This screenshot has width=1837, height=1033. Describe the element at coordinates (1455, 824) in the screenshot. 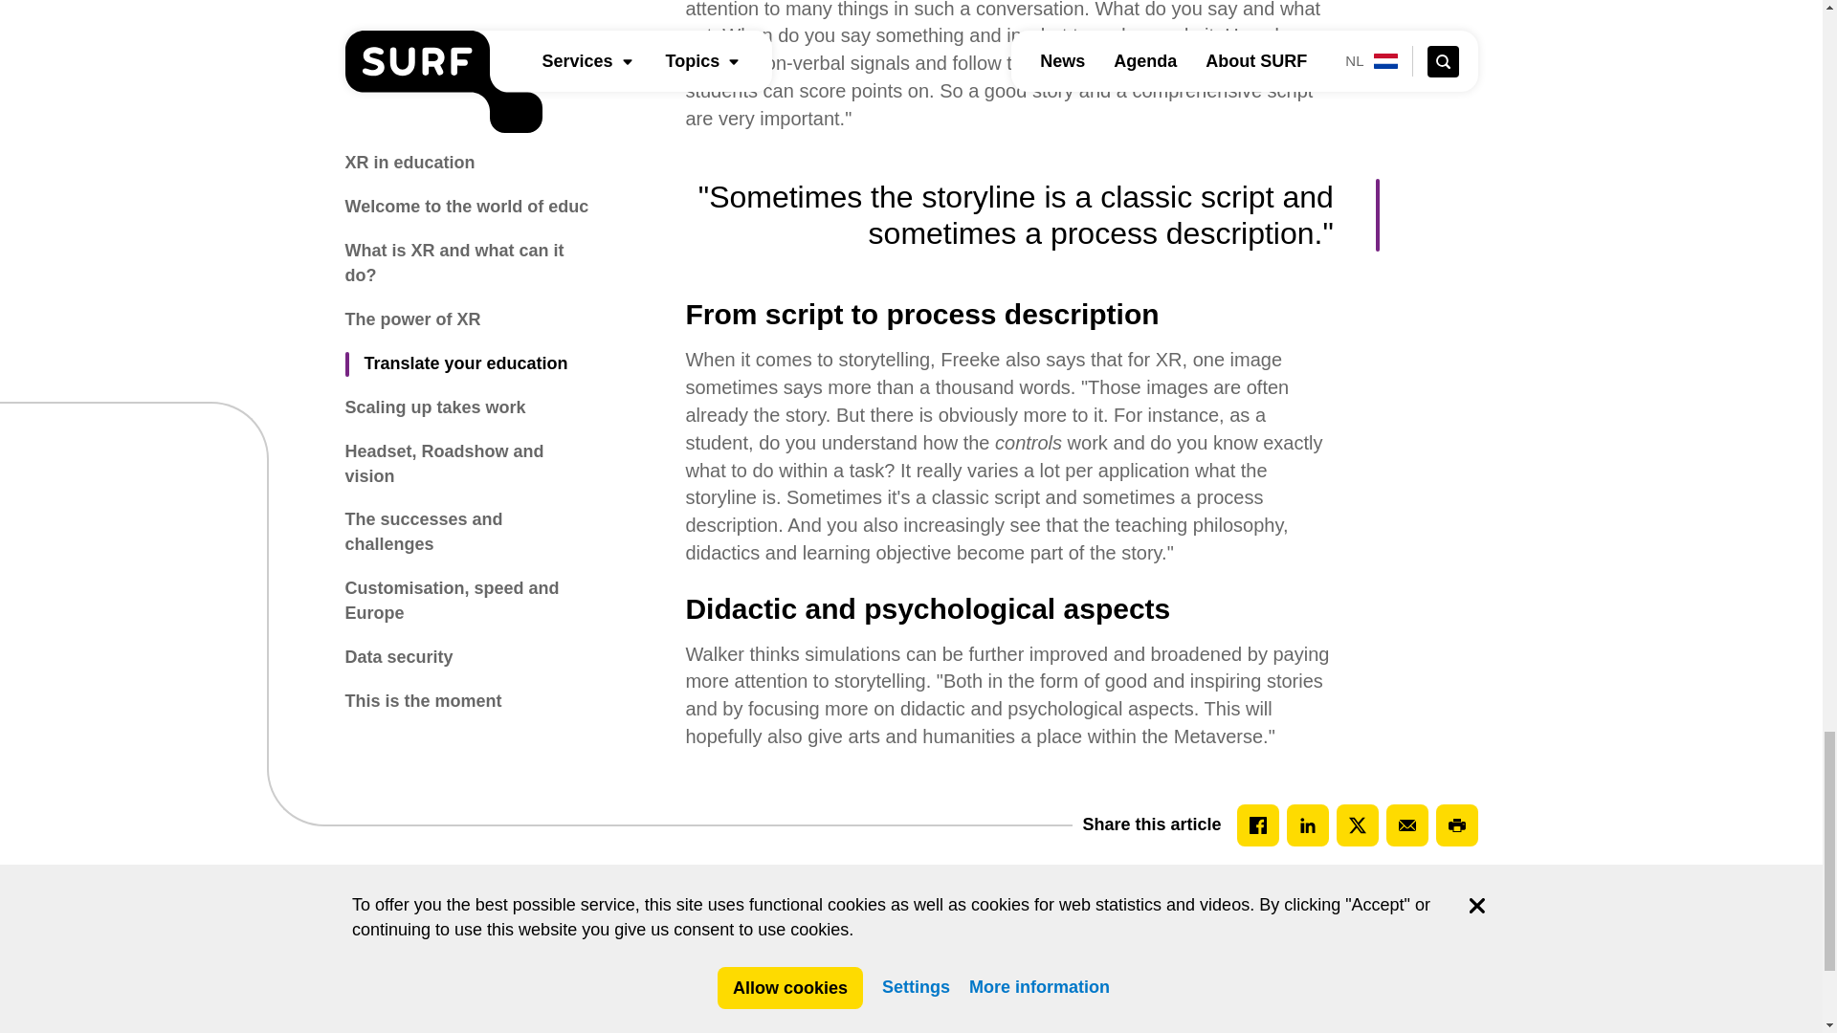

I see `Print` at that location.